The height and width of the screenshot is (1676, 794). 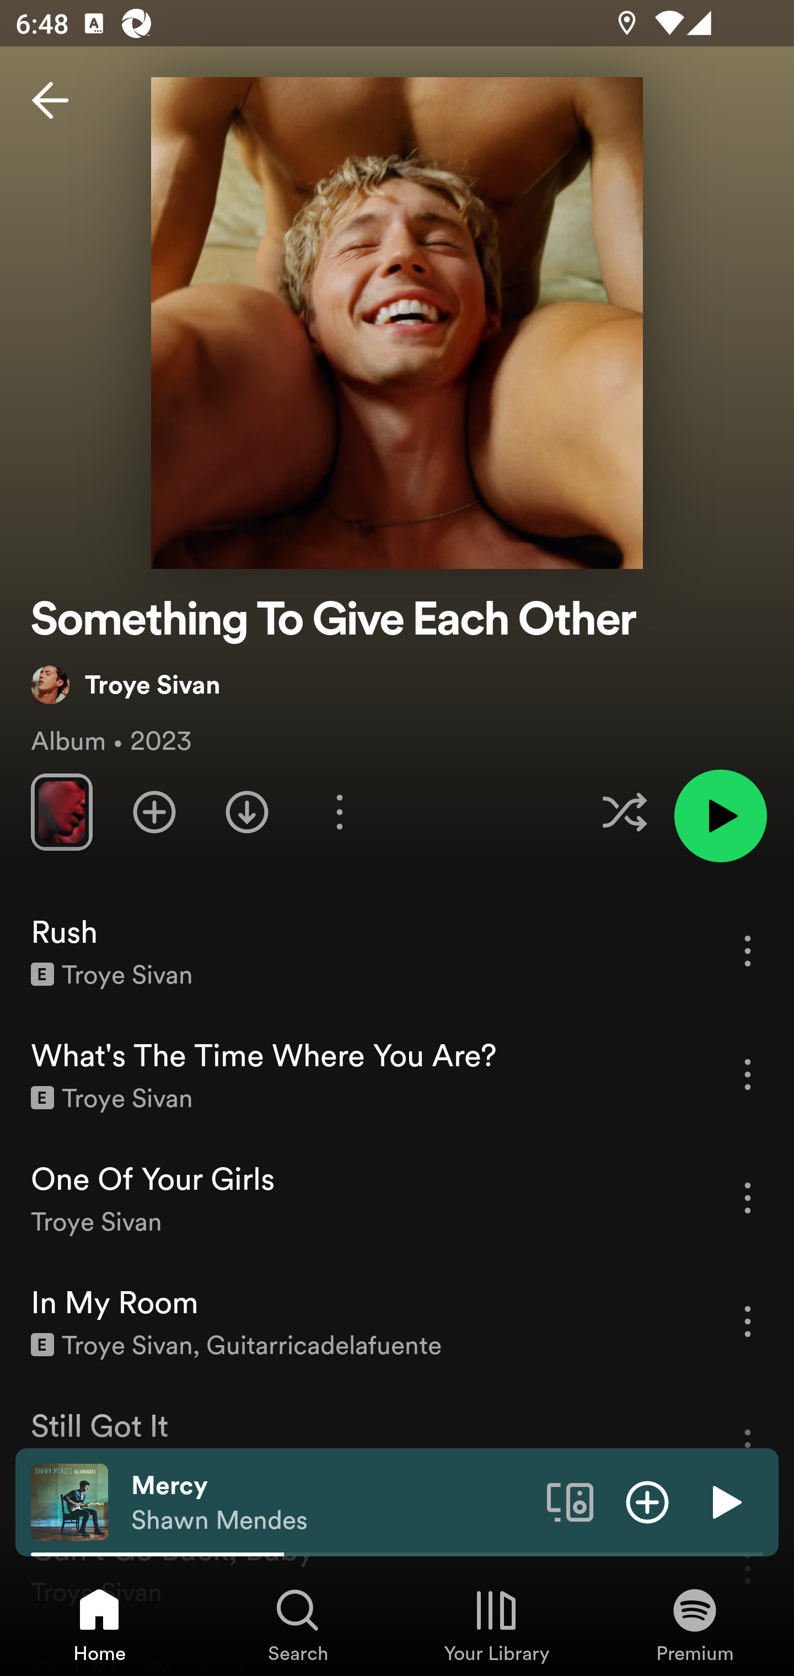 I want to click on Back, so click(x=50, y=100).